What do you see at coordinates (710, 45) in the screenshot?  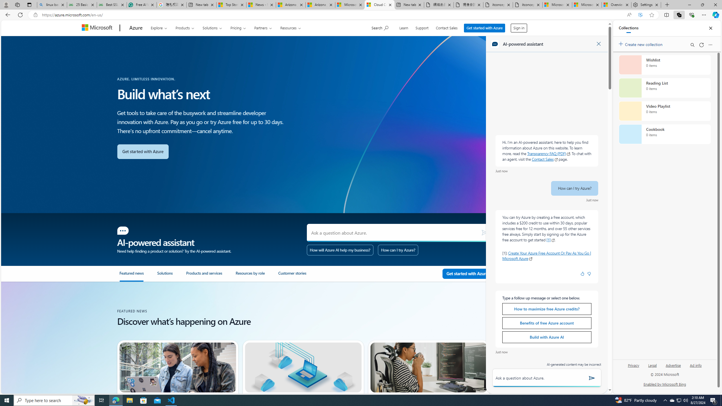 I see `More options menu` at bounding box center [710, 45].